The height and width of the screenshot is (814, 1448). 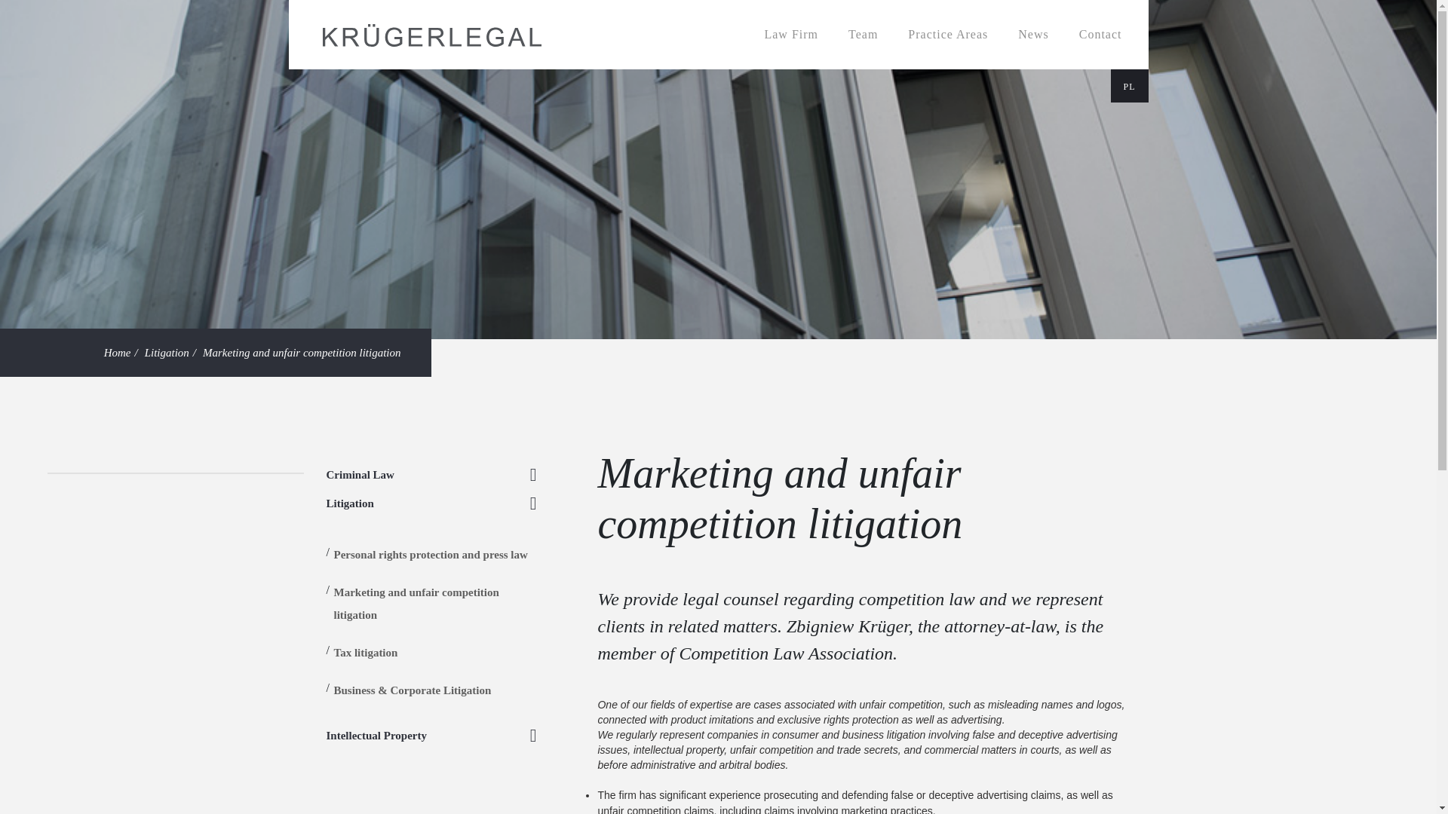 What do you see at coordinates (430, 555) in the screenshot?
I see `Personal rights protection and press law` at bounding box center [430, 555].